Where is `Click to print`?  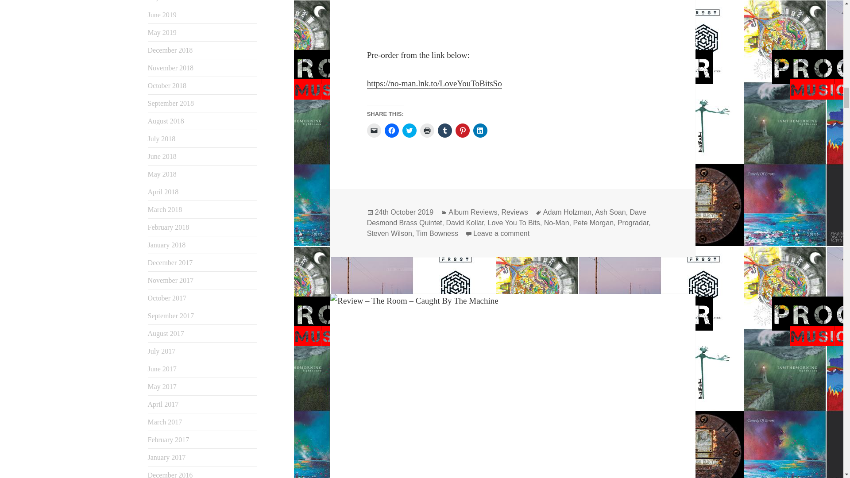
Click to print is located at coordinates (427, 130).